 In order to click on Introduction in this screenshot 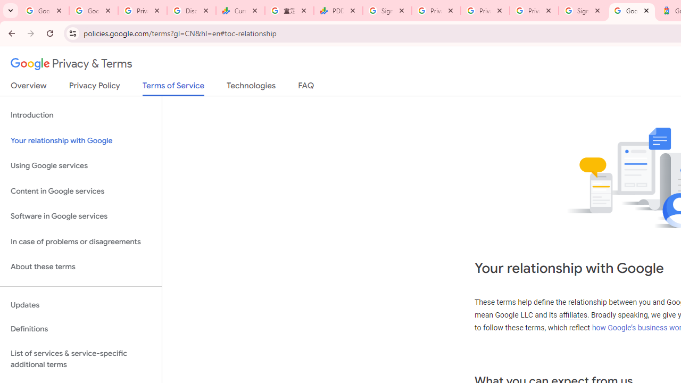, I will do `click(81, 115)`.